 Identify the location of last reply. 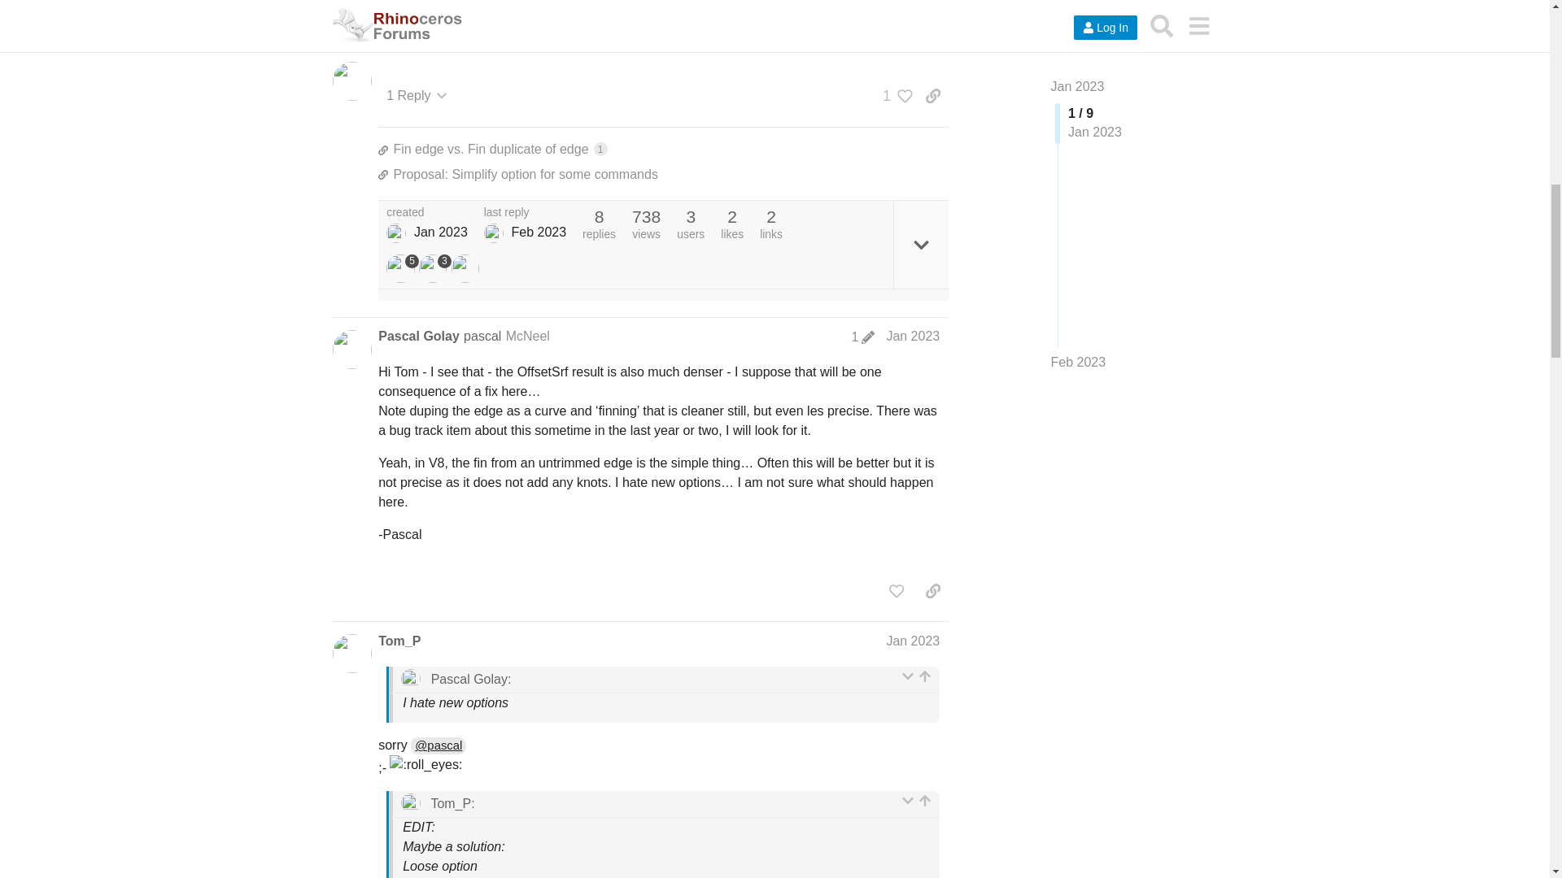
(525, 212).